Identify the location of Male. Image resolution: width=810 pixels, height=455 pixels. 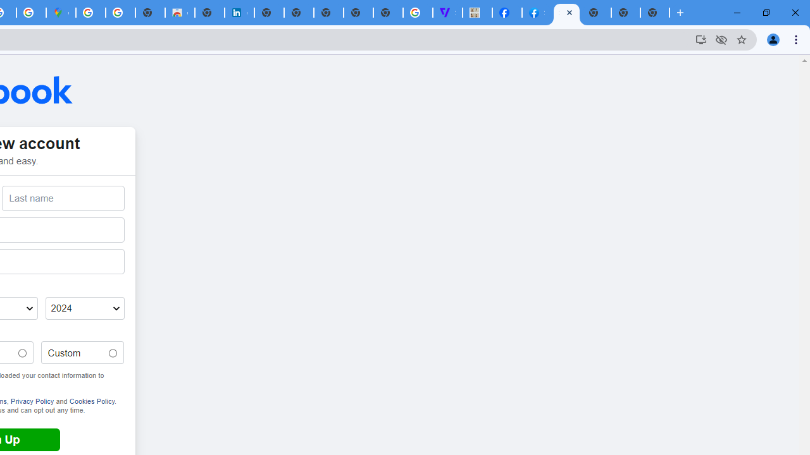
(22, 353).